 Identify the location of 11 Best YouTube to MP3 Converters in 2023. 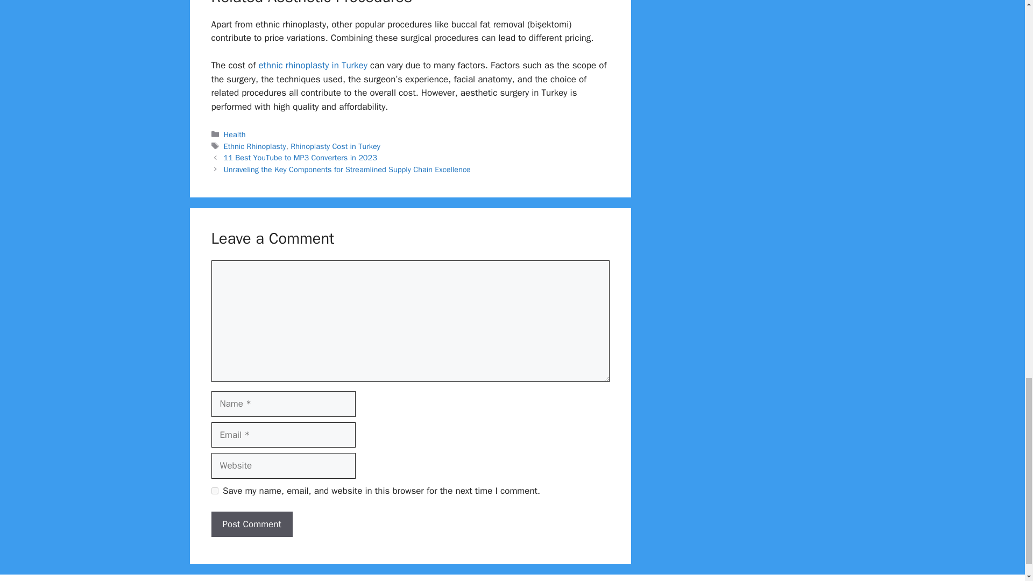
(300, 158).